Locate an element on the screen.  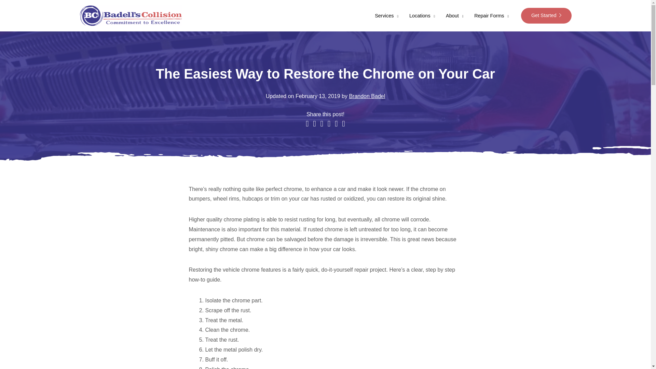
Repair Forms is located at coordinates (491, 16).